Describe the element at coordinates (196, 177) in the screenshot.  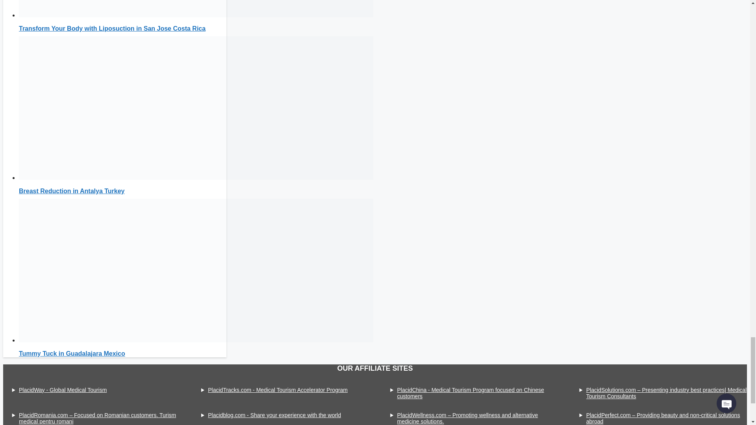
I see `Breast Reduction in Antalya Turkey` at that location.